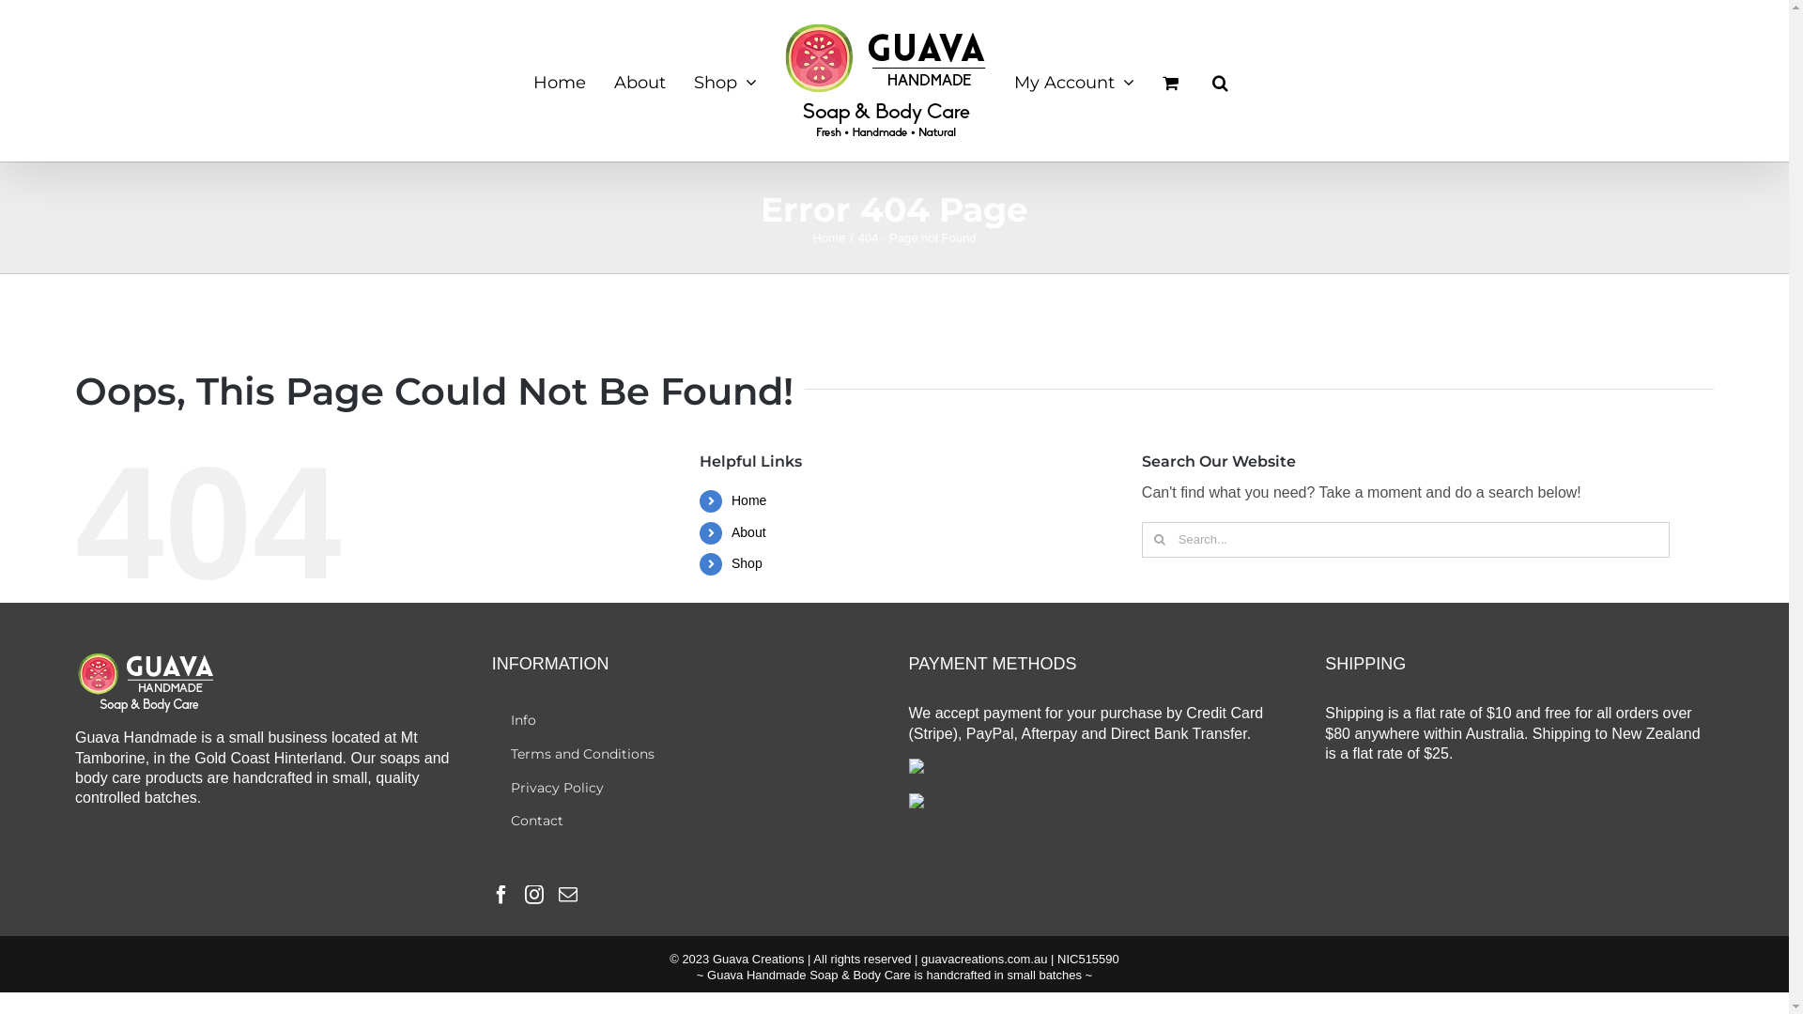  What do you see at coordinates (686, 822) in the screenshot?
I see `Contact` at bounding box center [686, 822].